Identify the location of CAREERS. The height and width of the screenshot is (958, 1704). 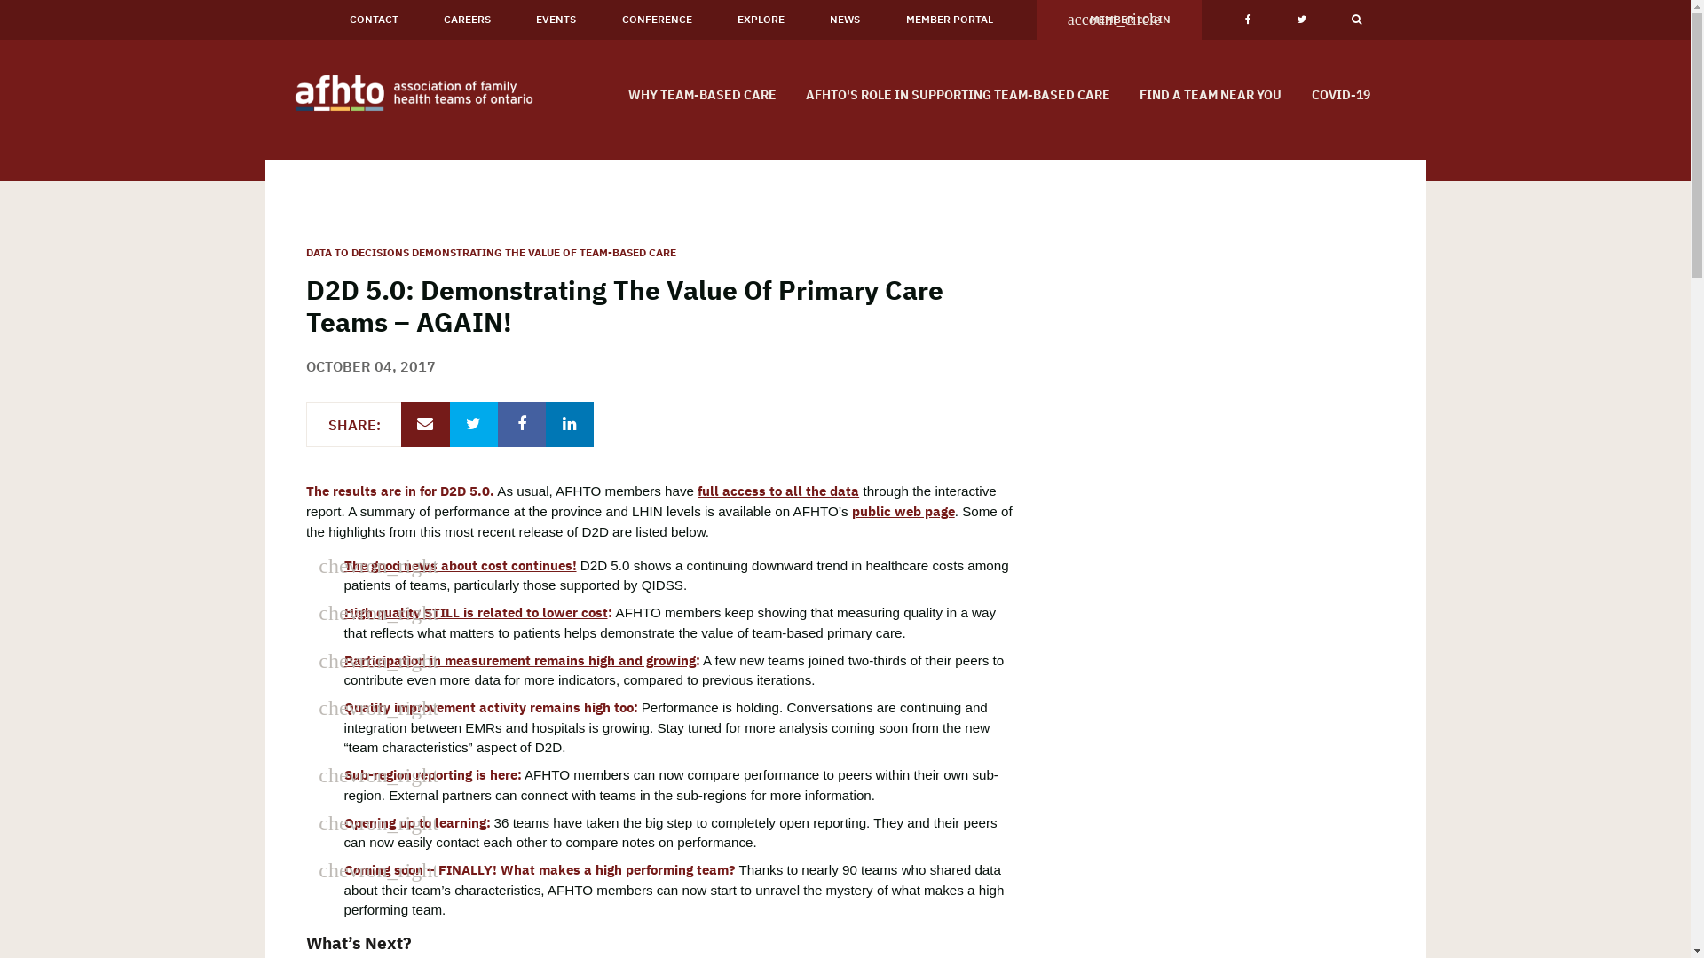
(468, 20).